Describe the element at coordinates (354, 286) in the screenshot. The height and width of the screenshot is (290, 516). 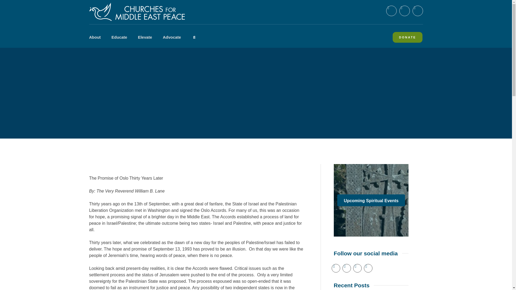
I see `Recent Posts` at that location.